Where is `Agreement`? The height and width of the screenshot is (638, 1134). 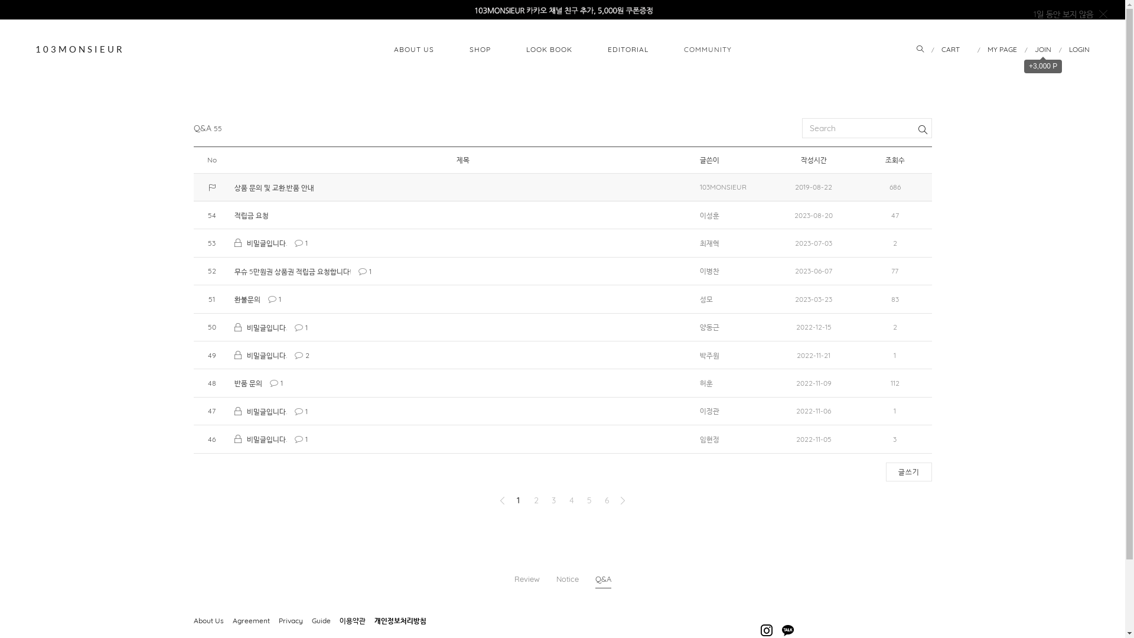 Agreement is located at coordinates (256, 620).